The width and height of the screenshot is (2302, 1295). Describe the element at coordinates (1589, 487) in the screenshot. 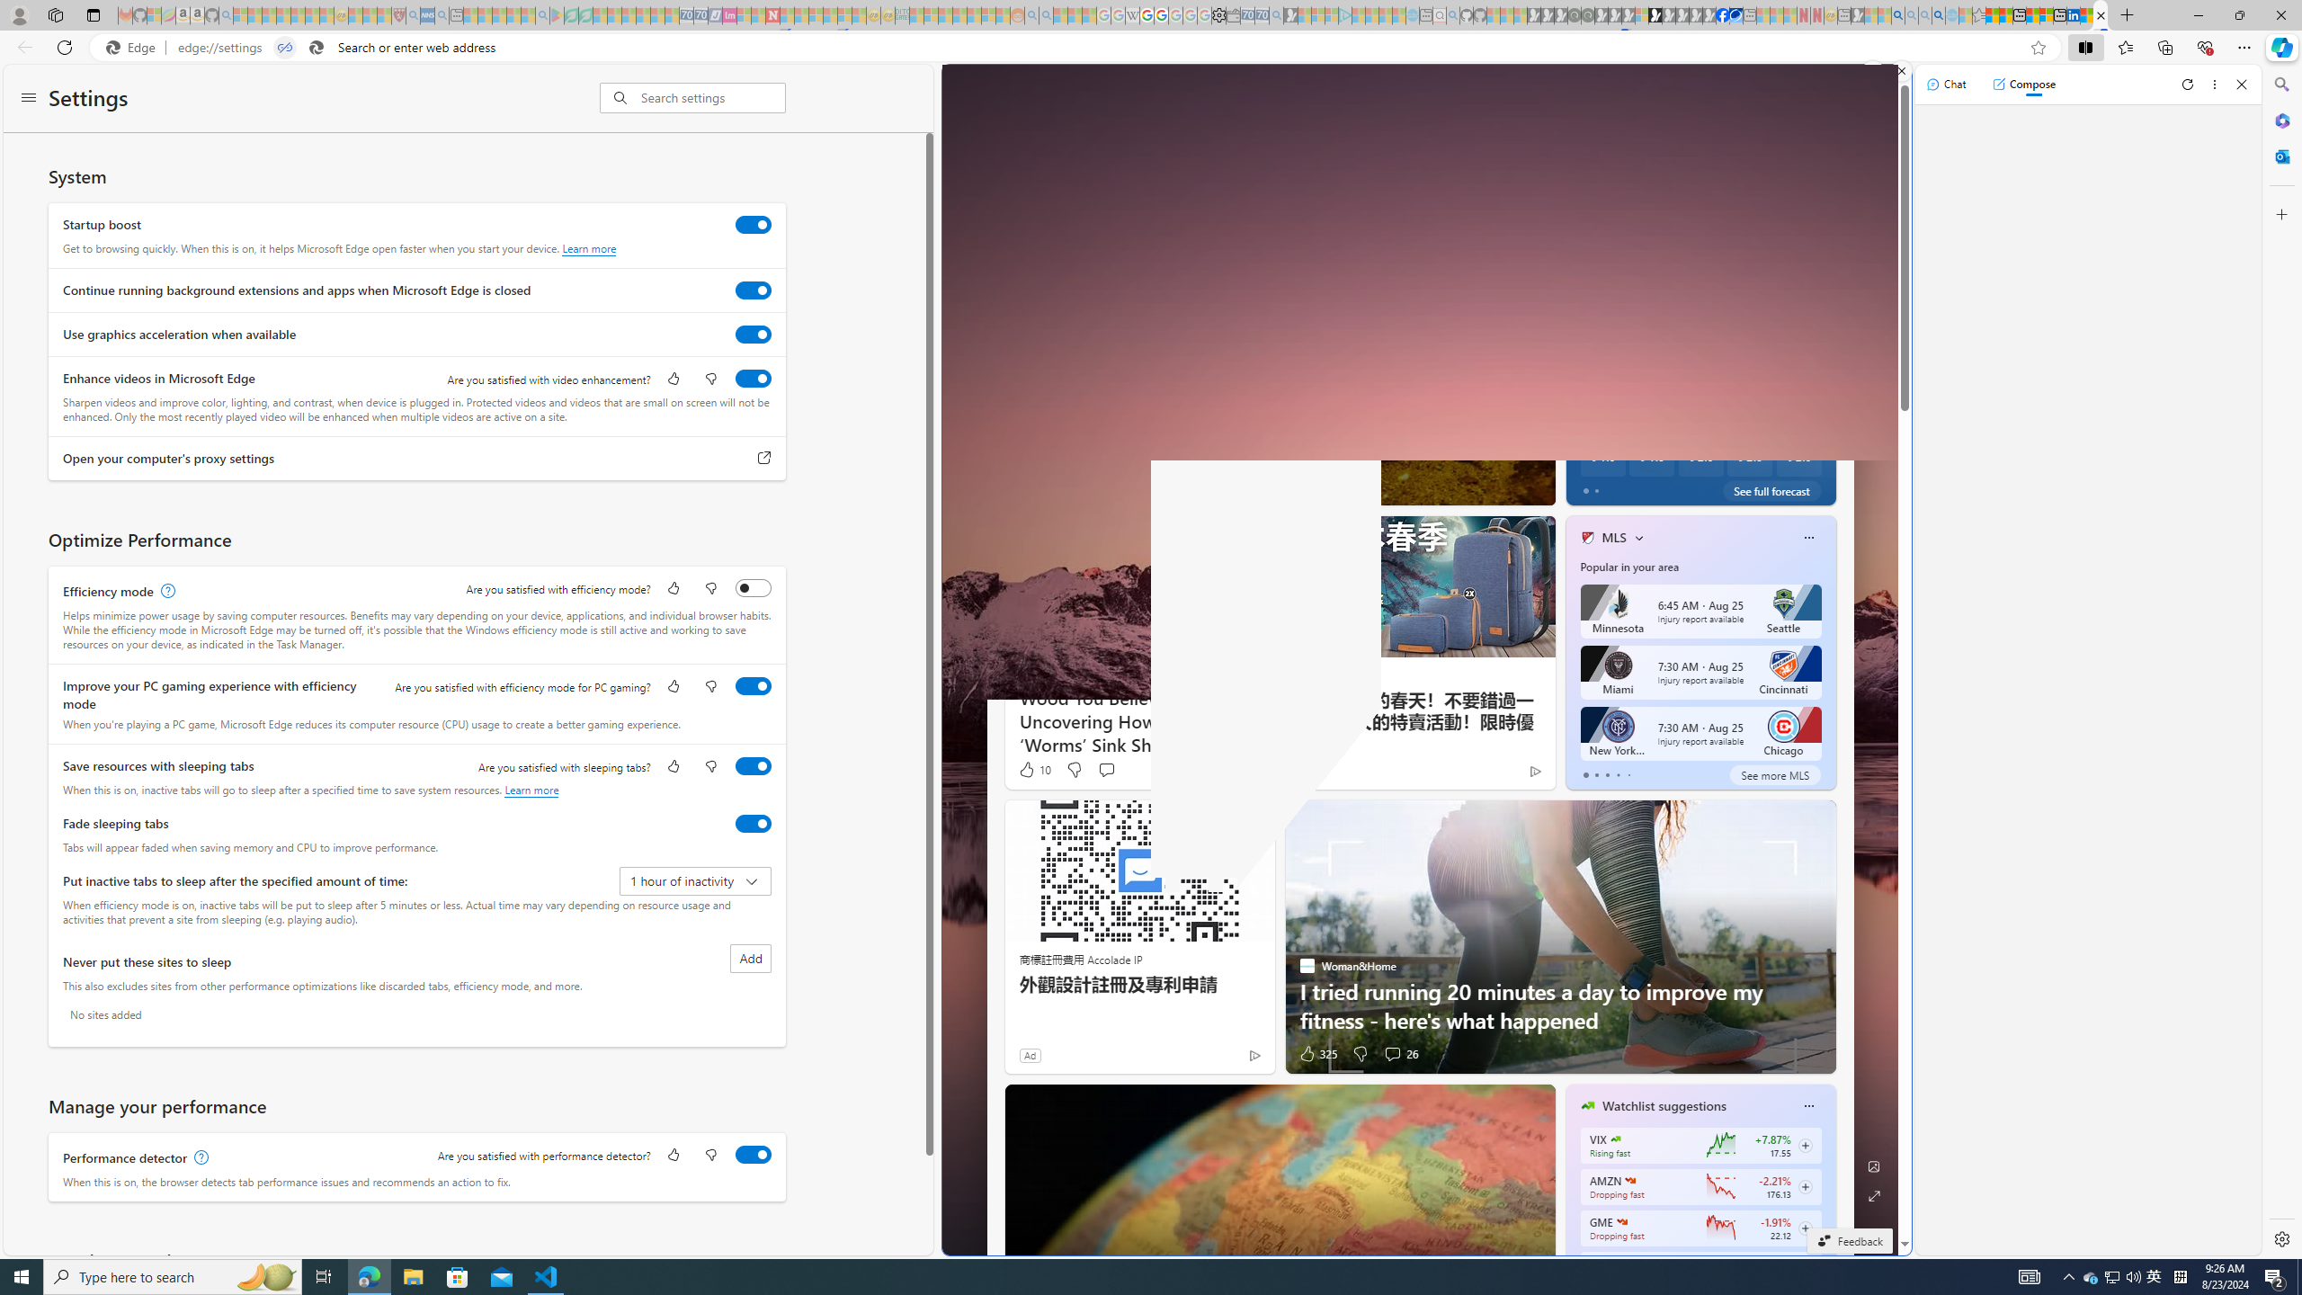

I see `69 Like` at that location.